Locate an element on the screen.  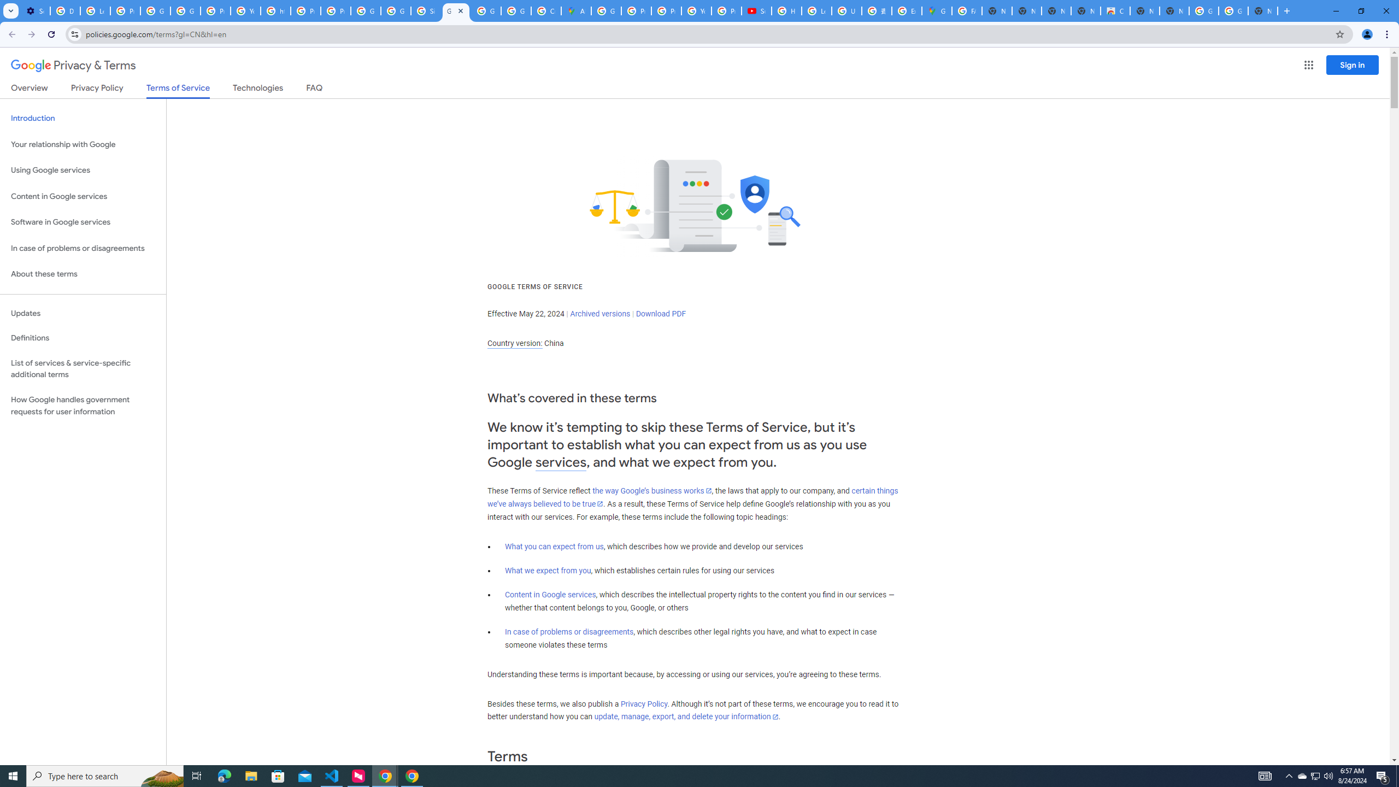
Chrome Web Store is located at coordinates (1115, 11).